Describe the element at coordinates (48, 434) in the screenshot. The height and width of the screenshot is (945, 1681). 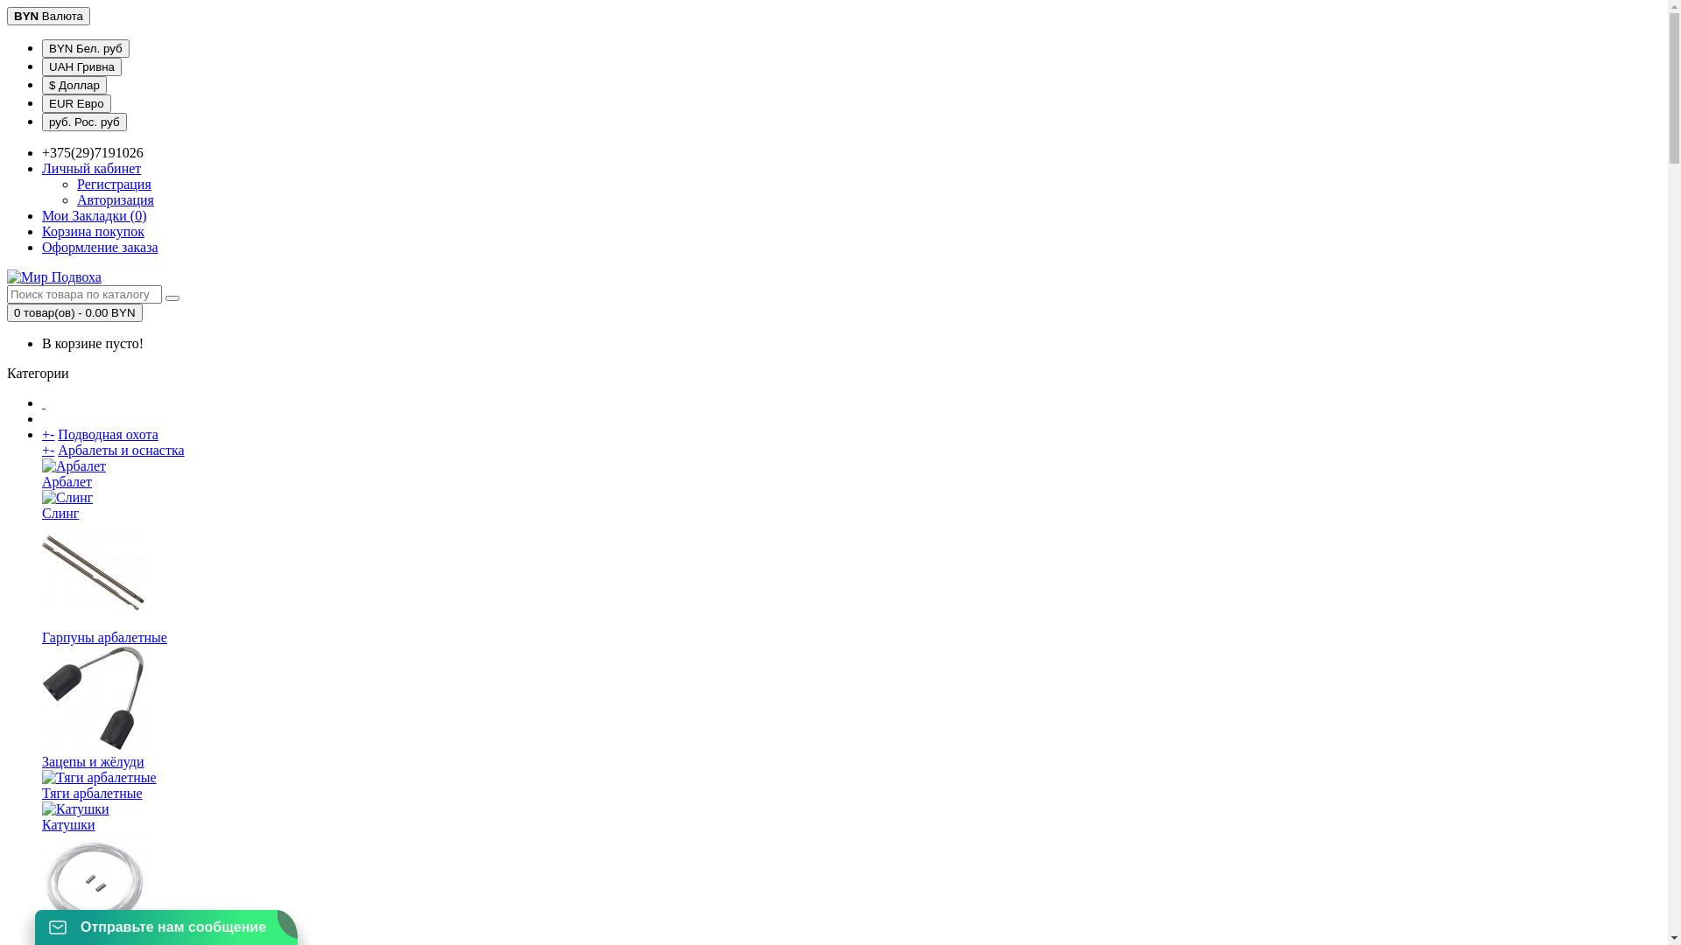
I see `+-` at that location.